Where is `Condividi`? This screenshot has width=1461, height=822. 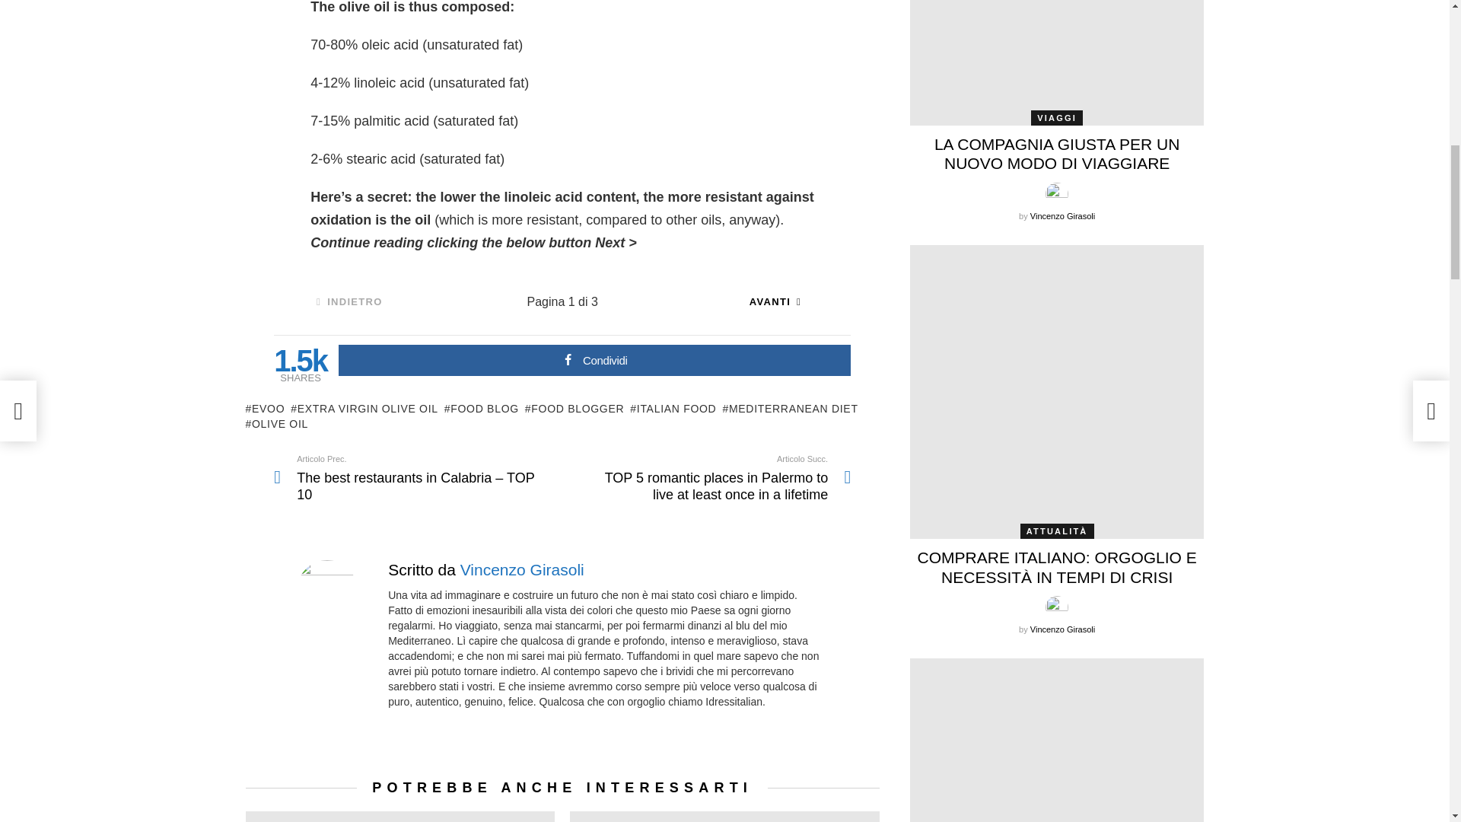
Condividi is located at coordinates (594, 359).